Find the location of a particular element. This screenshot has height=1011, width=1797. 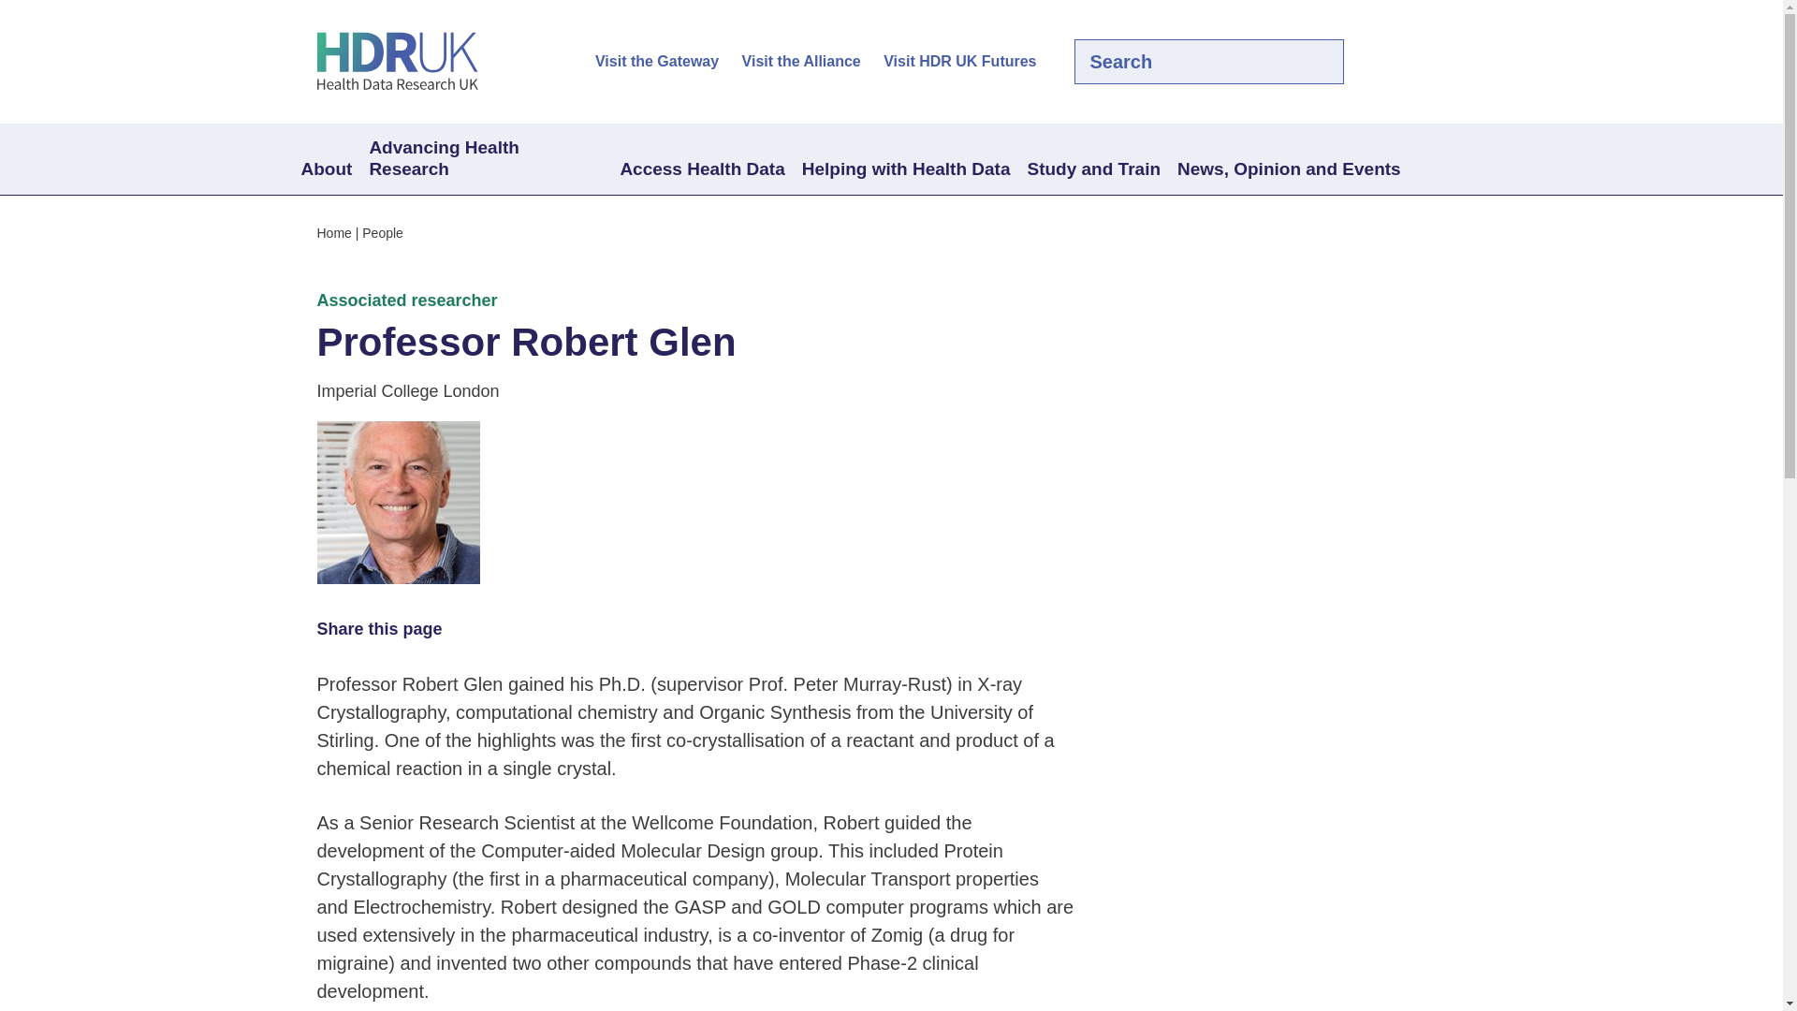

About is located at coordinates (326, 170).